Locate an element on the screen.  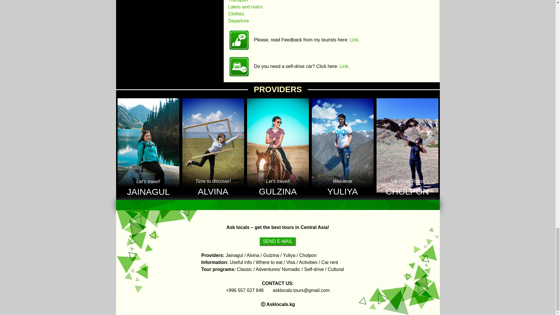
Lakes and rivers is located at coordinates (245, 7).